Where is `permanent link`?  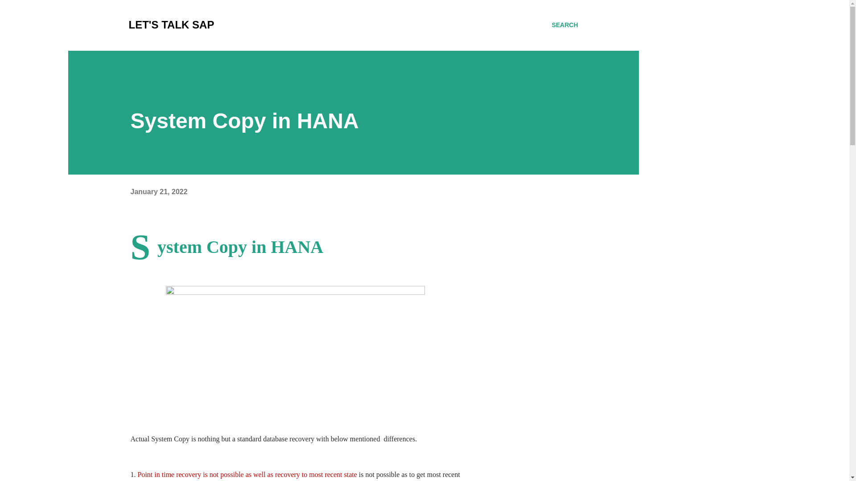 permanent link is located at coordinates (159, 192).